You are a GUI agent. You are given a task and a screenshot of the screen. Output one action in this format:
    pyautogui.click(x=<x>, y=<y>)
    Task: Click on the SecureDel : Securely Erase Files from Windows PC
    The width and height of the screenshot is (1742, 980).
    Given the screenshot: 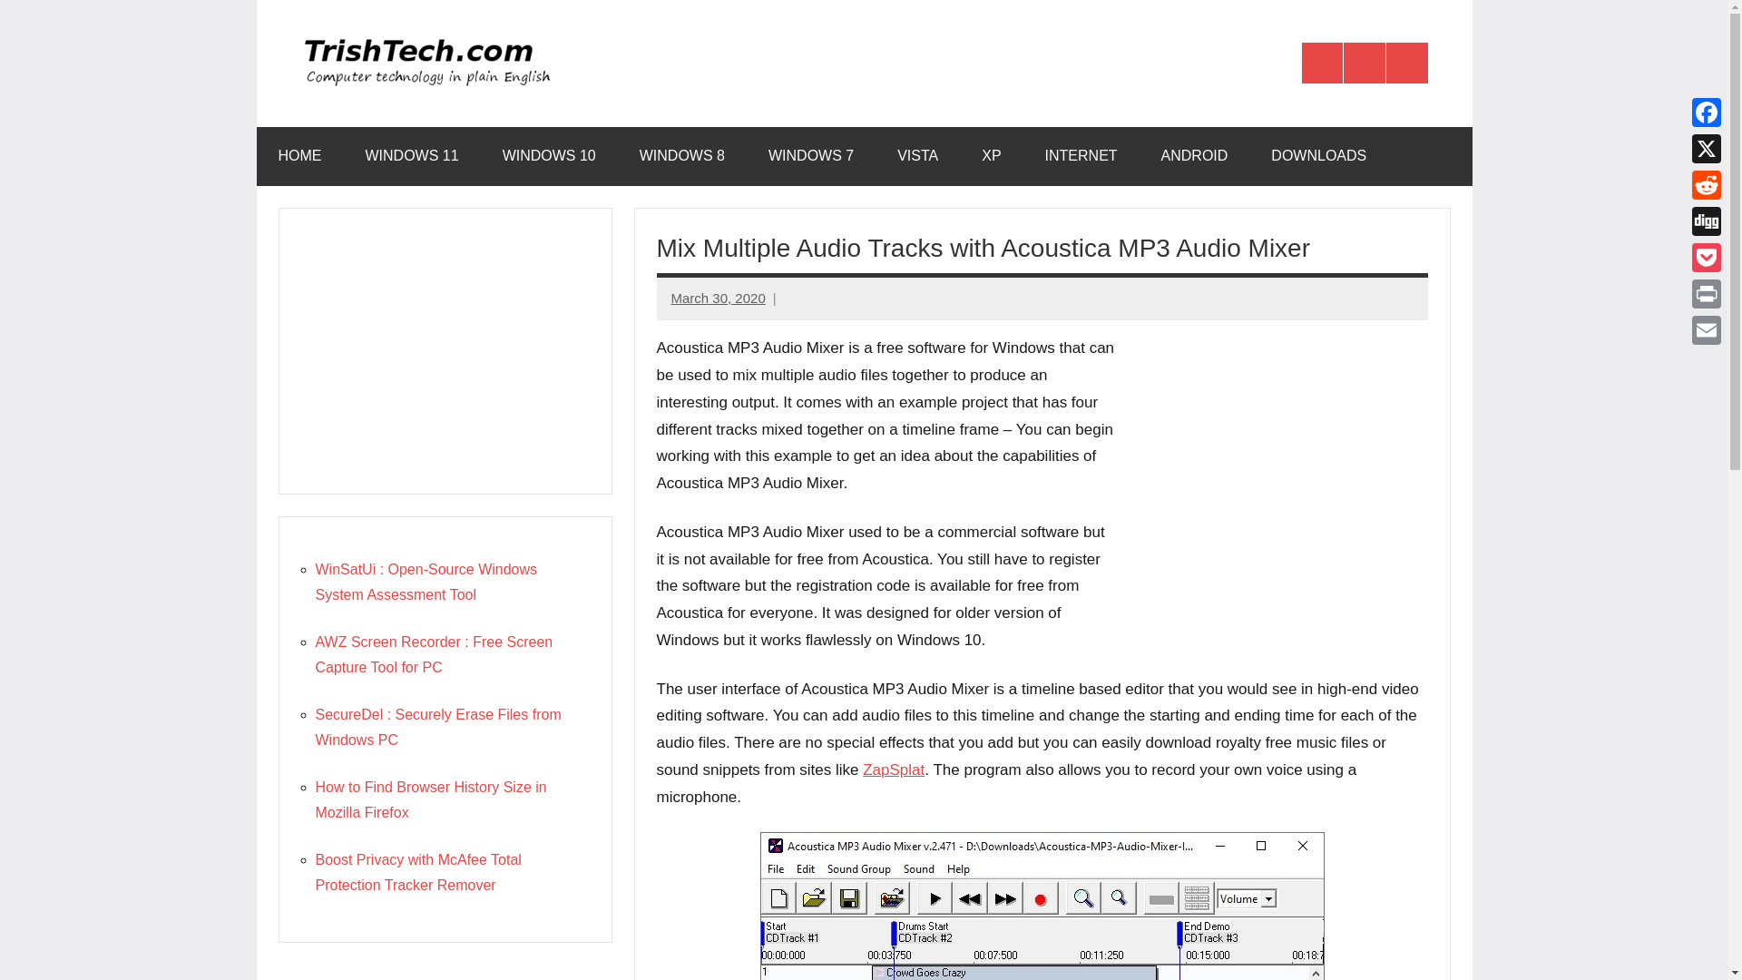 What is the action you would take?
    pyautogui.click(x=437, y=727)
    